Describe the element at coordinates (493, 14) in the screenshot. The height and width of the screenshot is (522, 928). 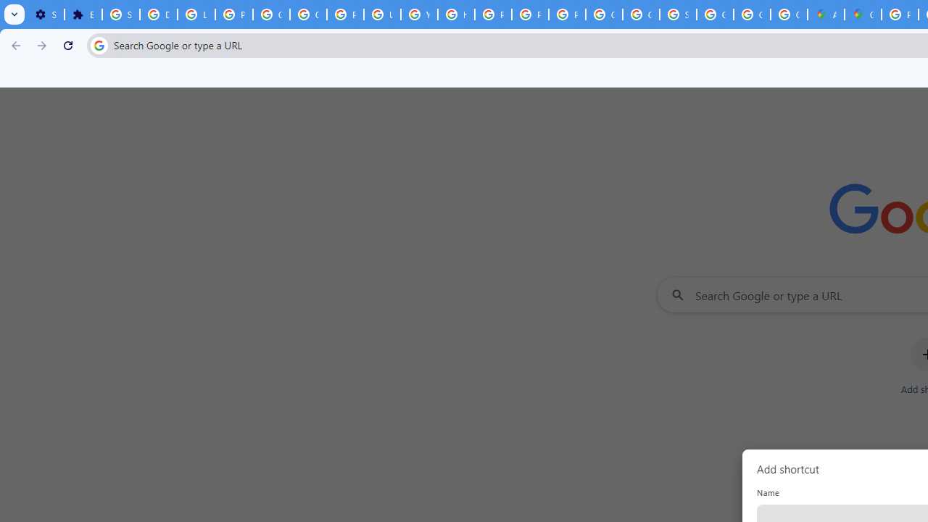
I see `Privacy Help Center - Policies Help` at that location.